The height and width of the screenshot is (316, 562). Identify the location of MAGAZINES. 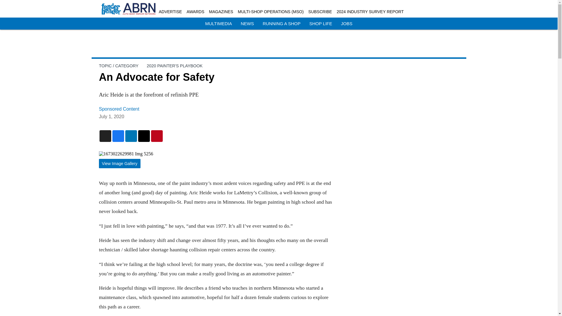
(221, 12).